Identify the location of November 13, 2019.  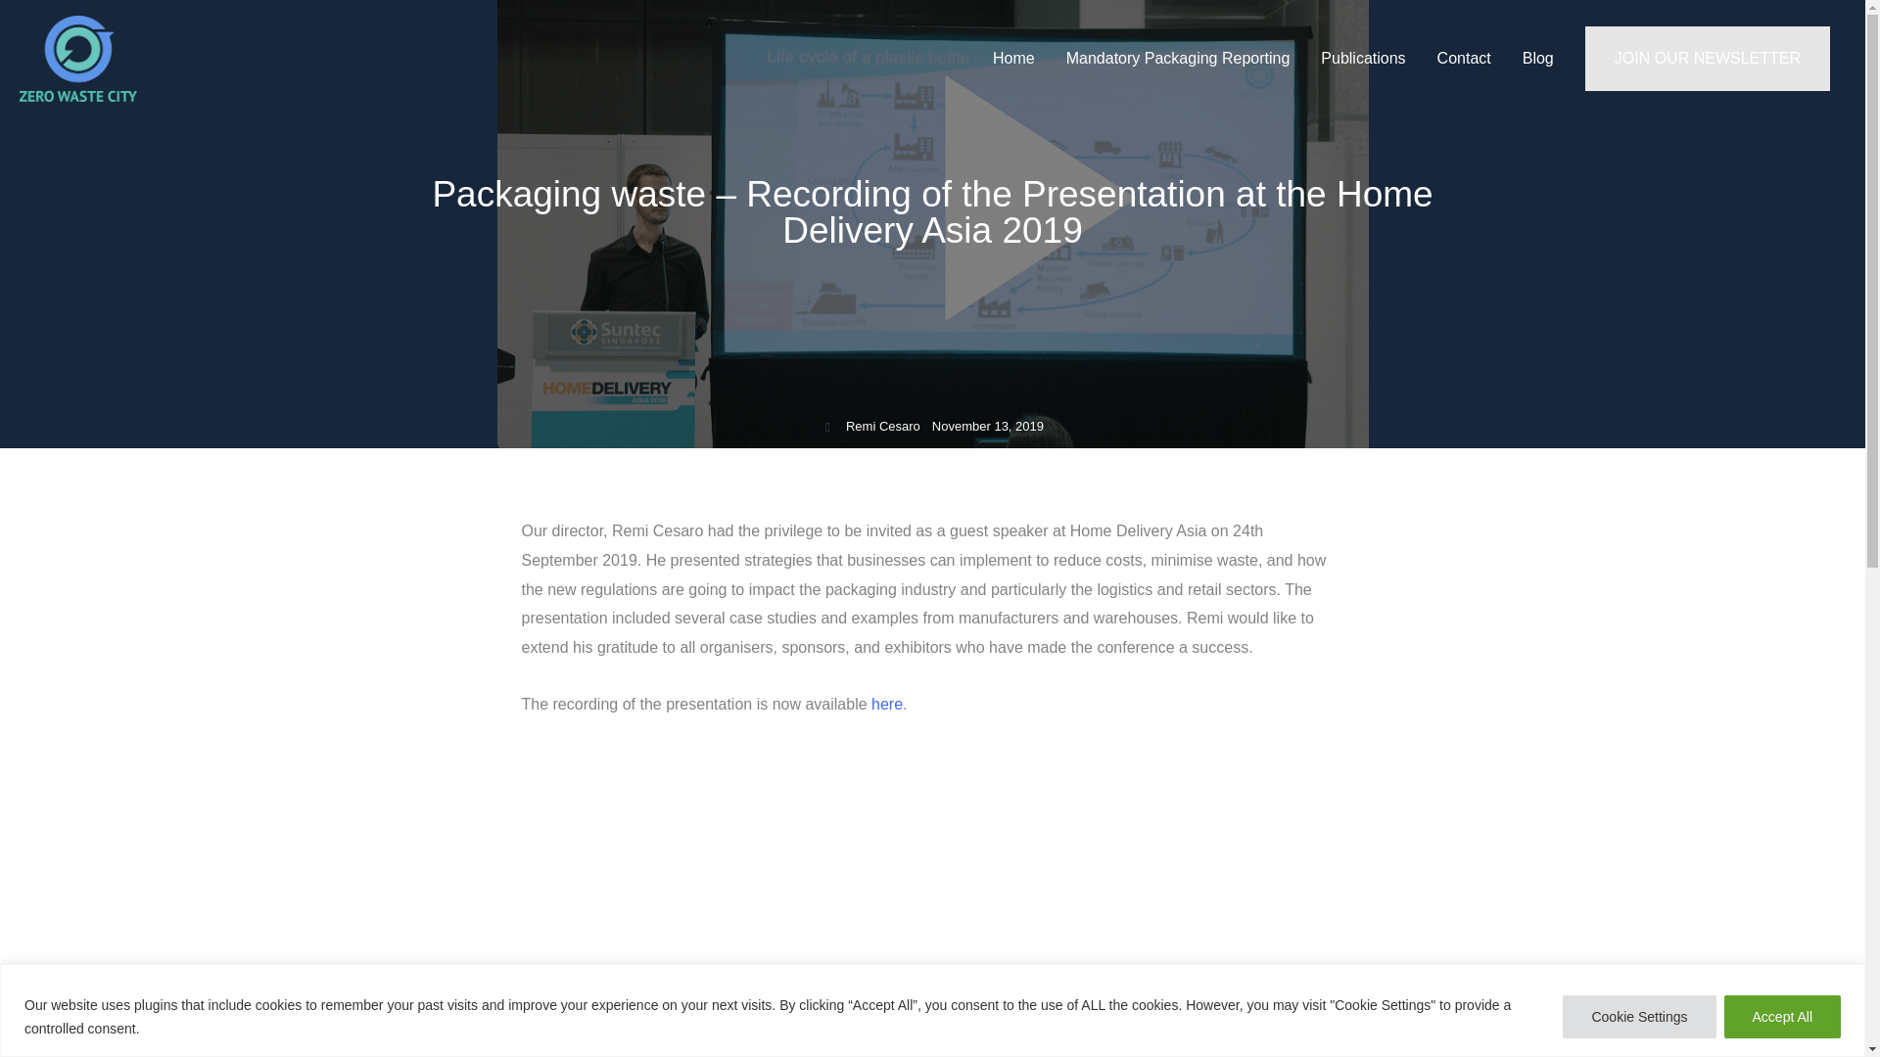
(981, 427).